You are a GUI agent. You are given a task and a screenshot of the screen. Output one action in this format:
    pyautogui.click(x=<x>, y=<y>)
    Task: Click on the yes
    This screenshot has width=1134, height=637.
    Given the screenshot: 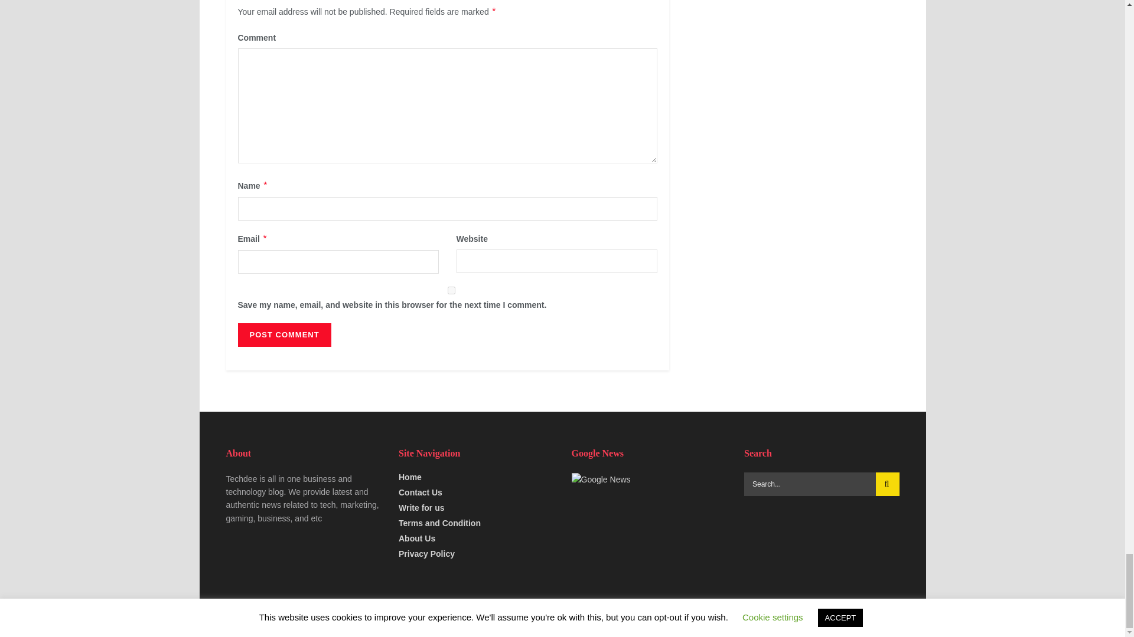 What is the action you would take?
    pyautogui.click(x=451, y=290)
    